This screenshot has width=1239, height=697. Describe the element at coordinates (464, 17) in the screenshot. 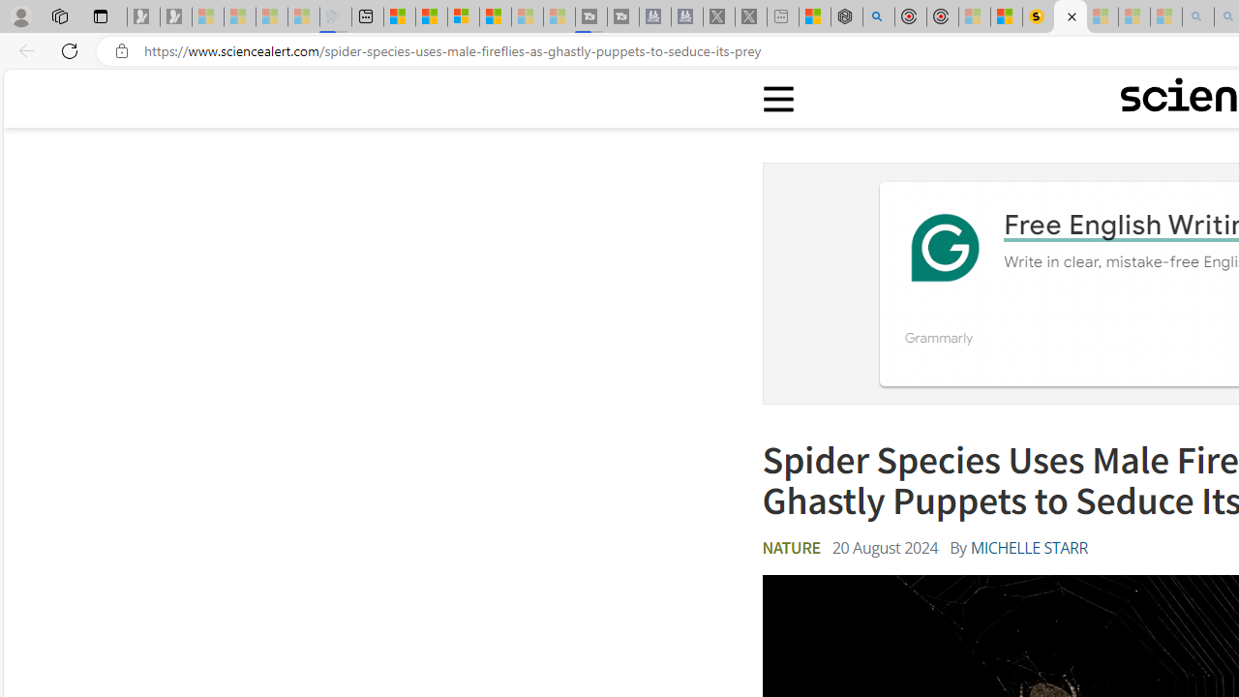

I see `Overview` at that location.